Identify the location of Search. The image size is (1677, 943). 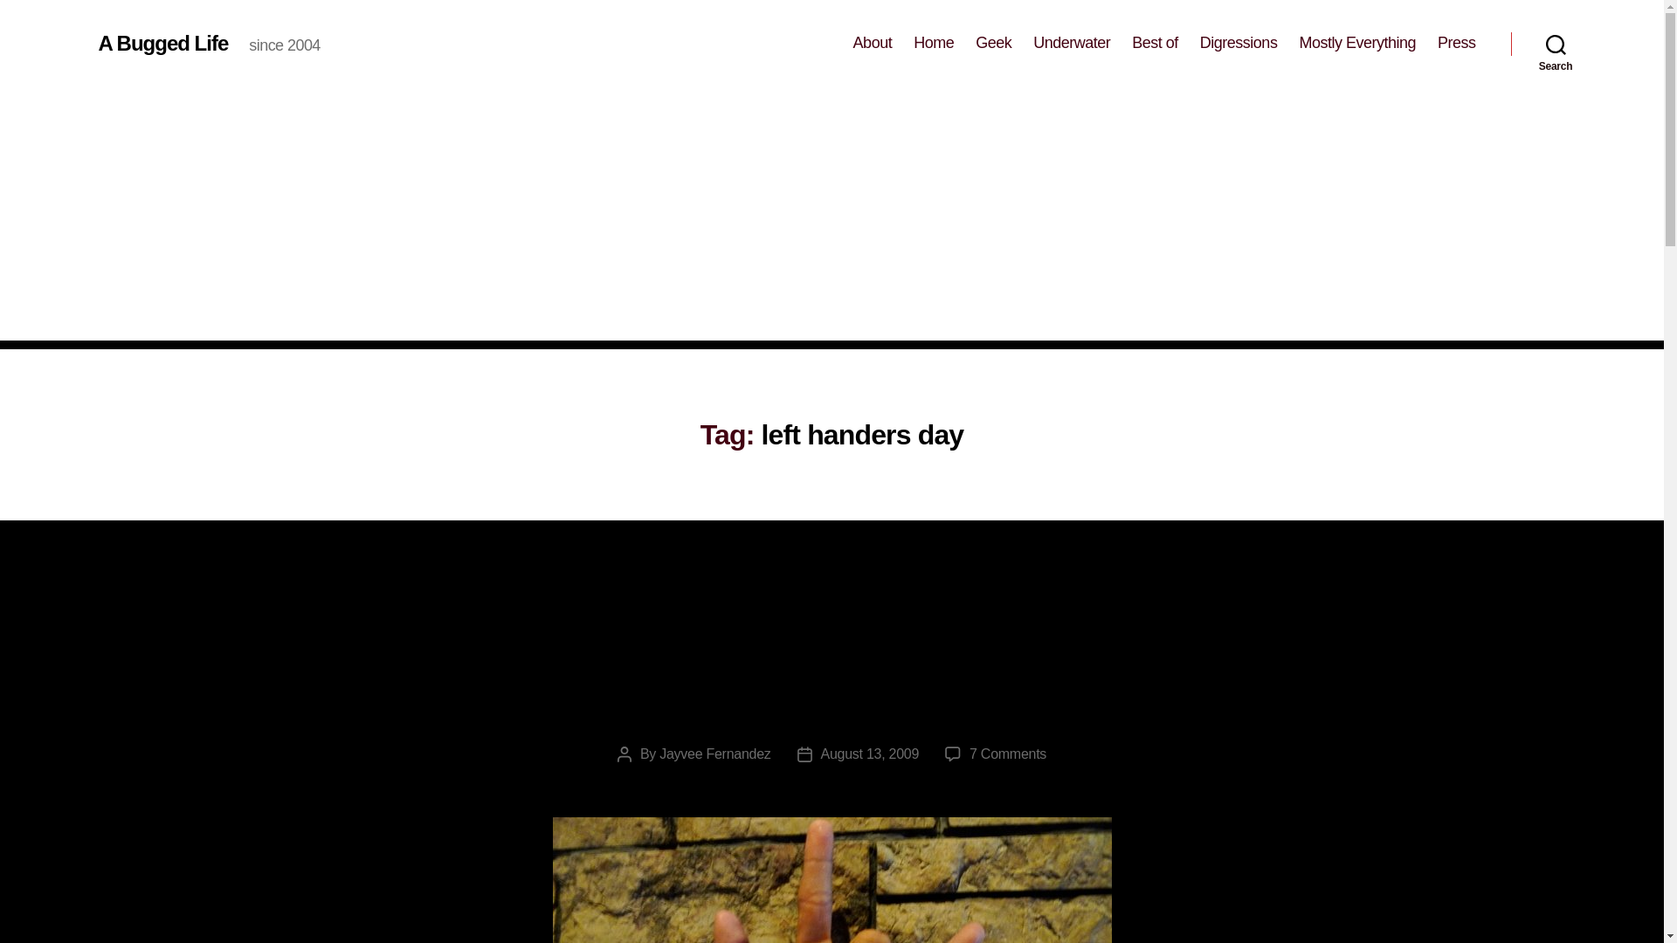
(831, 653).